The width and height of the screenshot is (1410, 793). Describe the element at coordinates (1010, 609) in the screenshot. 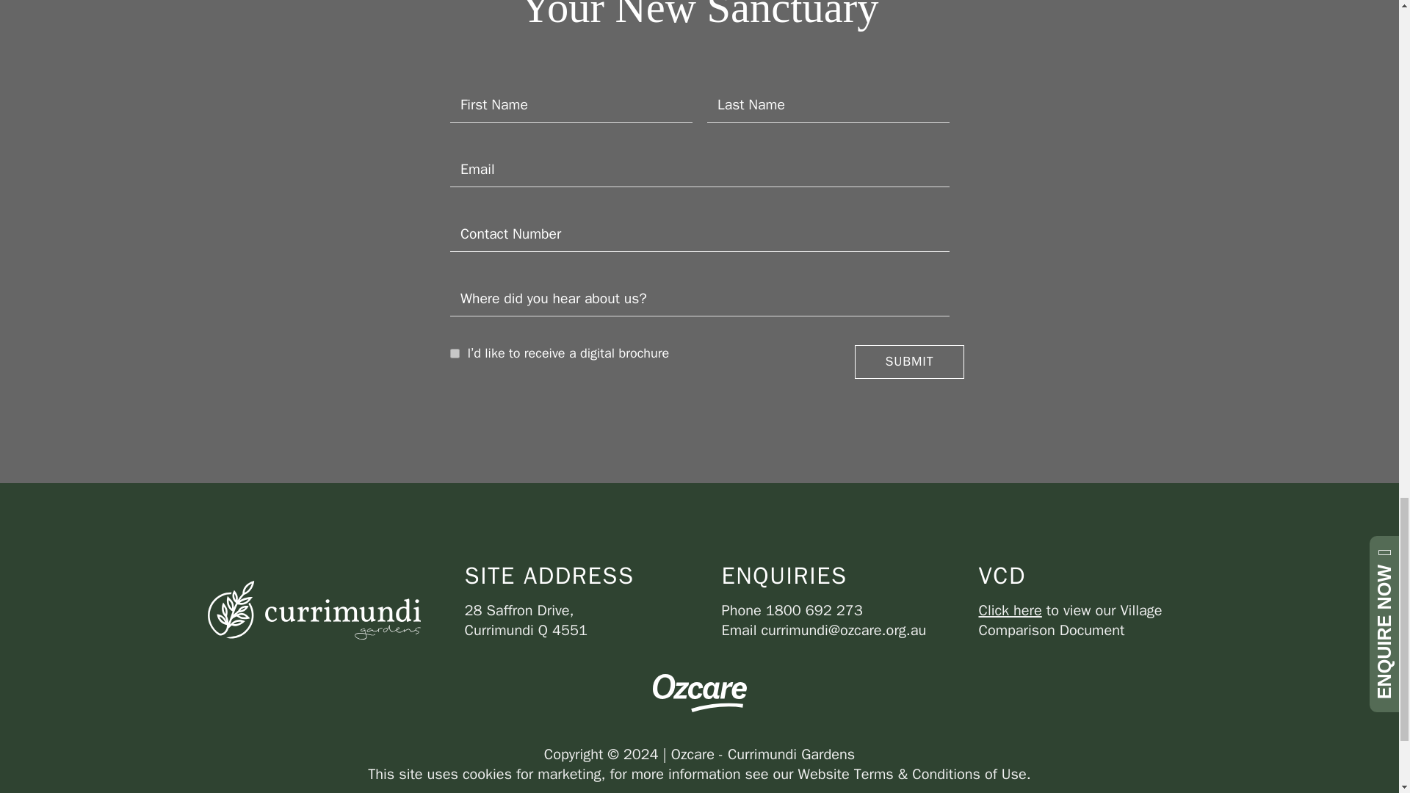

I see `Click here` at that location.